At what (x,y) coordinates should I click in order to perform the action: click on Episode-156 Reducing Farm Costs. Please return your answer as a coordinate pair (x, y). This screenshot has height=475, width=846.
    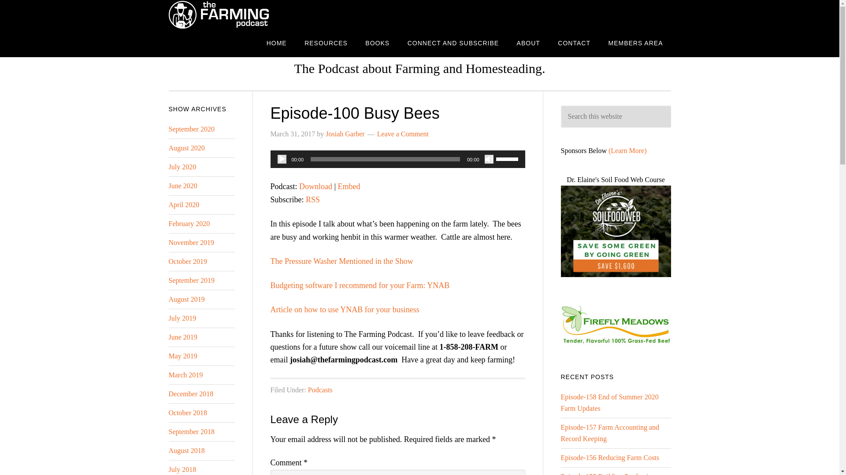
    Looking at the image, I should click on (609, 457).